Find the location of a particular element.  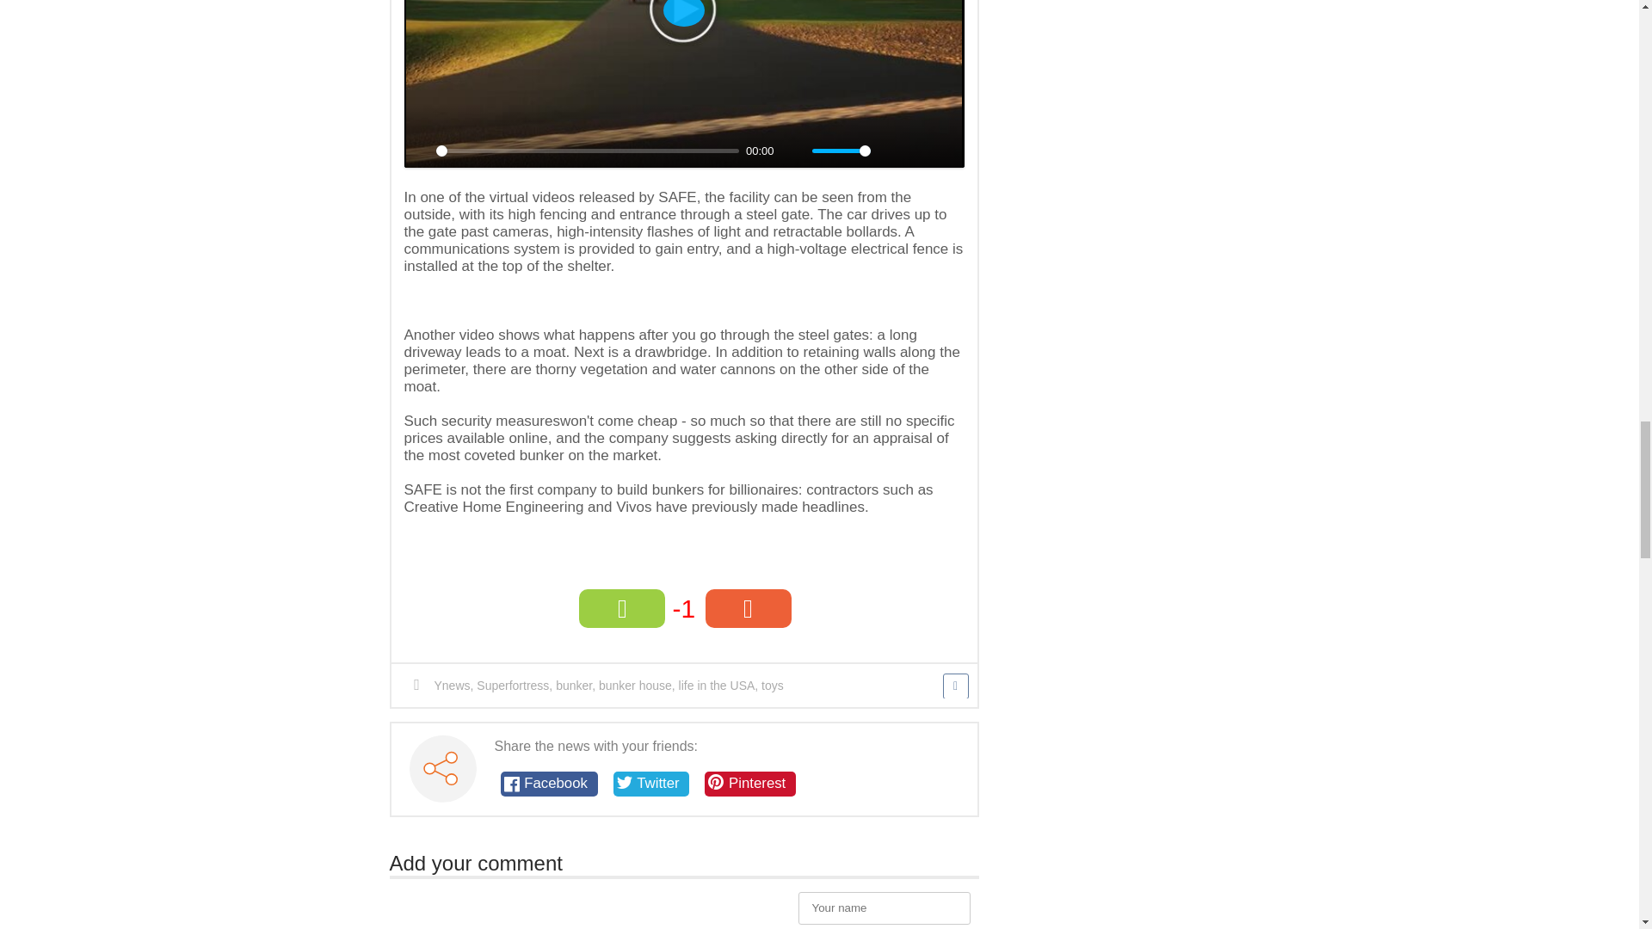

1 is located at coordinates (841, 151).